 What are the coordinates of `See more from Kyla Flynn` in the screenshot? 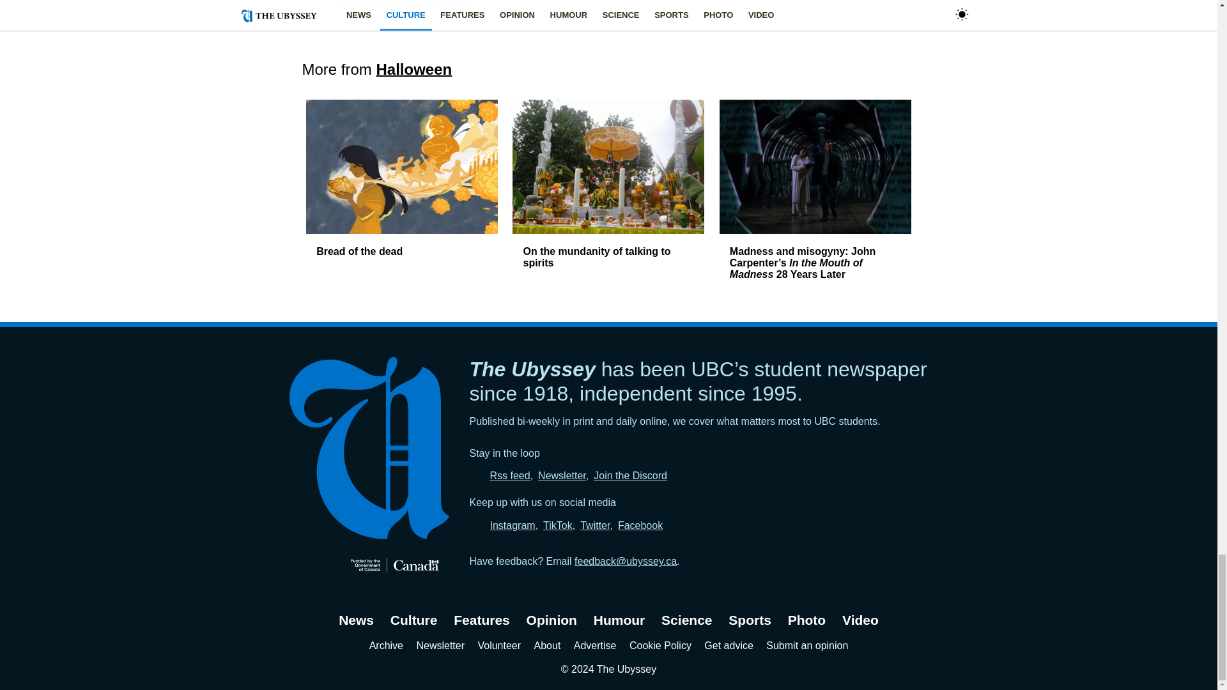 It's located at (404, 1).